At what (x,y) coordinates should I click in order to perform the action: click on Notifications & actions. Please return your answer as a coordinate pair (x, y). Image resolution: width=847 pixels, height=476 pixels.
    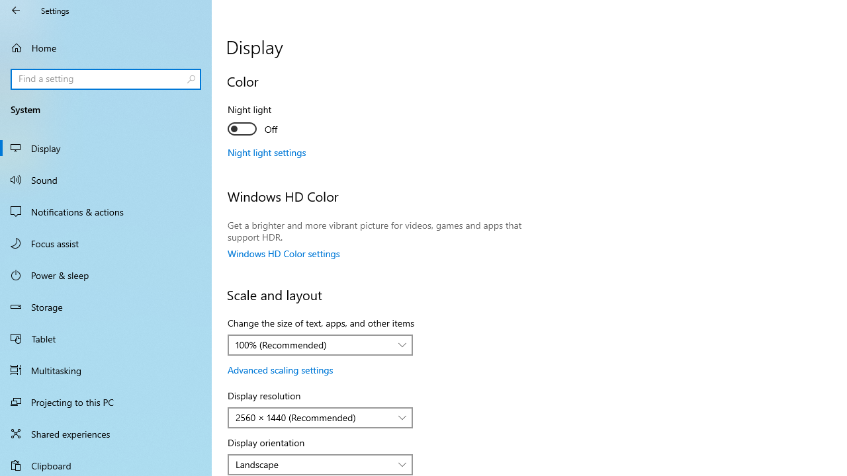
    Looking at the image, I should click on (106, 212).